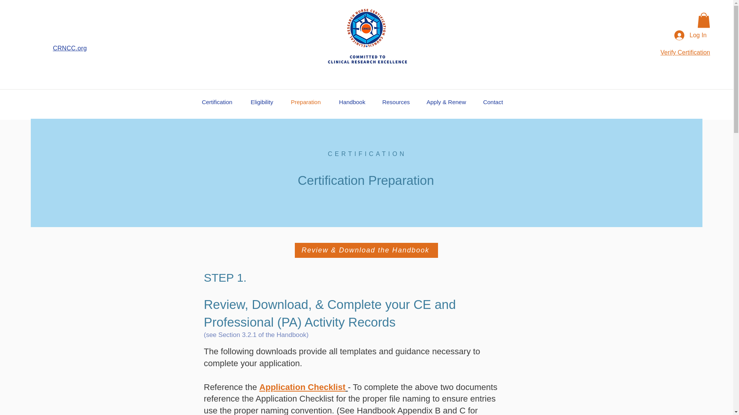 This screenshot has width=739, height=415. Describe the element at coordinates (303, 387) in the screenshot. I see `Application Checklist ` at that location.